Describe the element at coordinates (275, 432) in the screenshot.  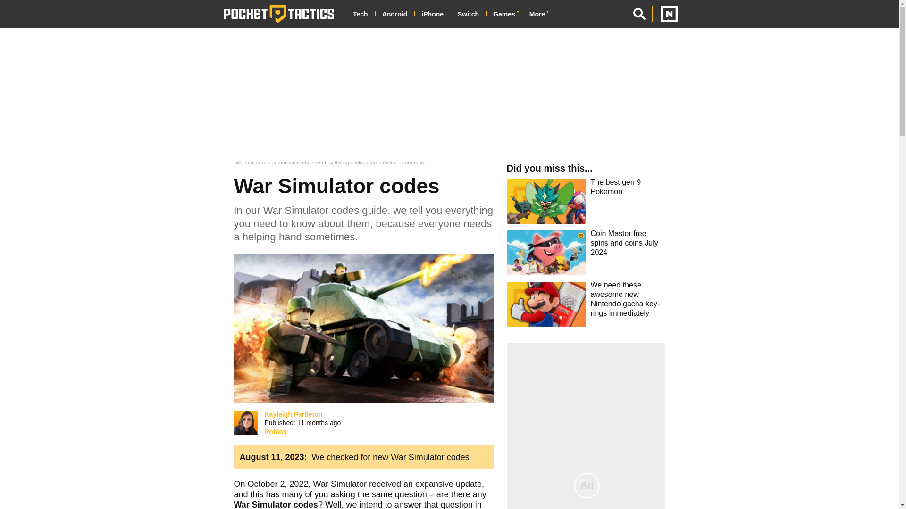
I see `Roblox` at that location.